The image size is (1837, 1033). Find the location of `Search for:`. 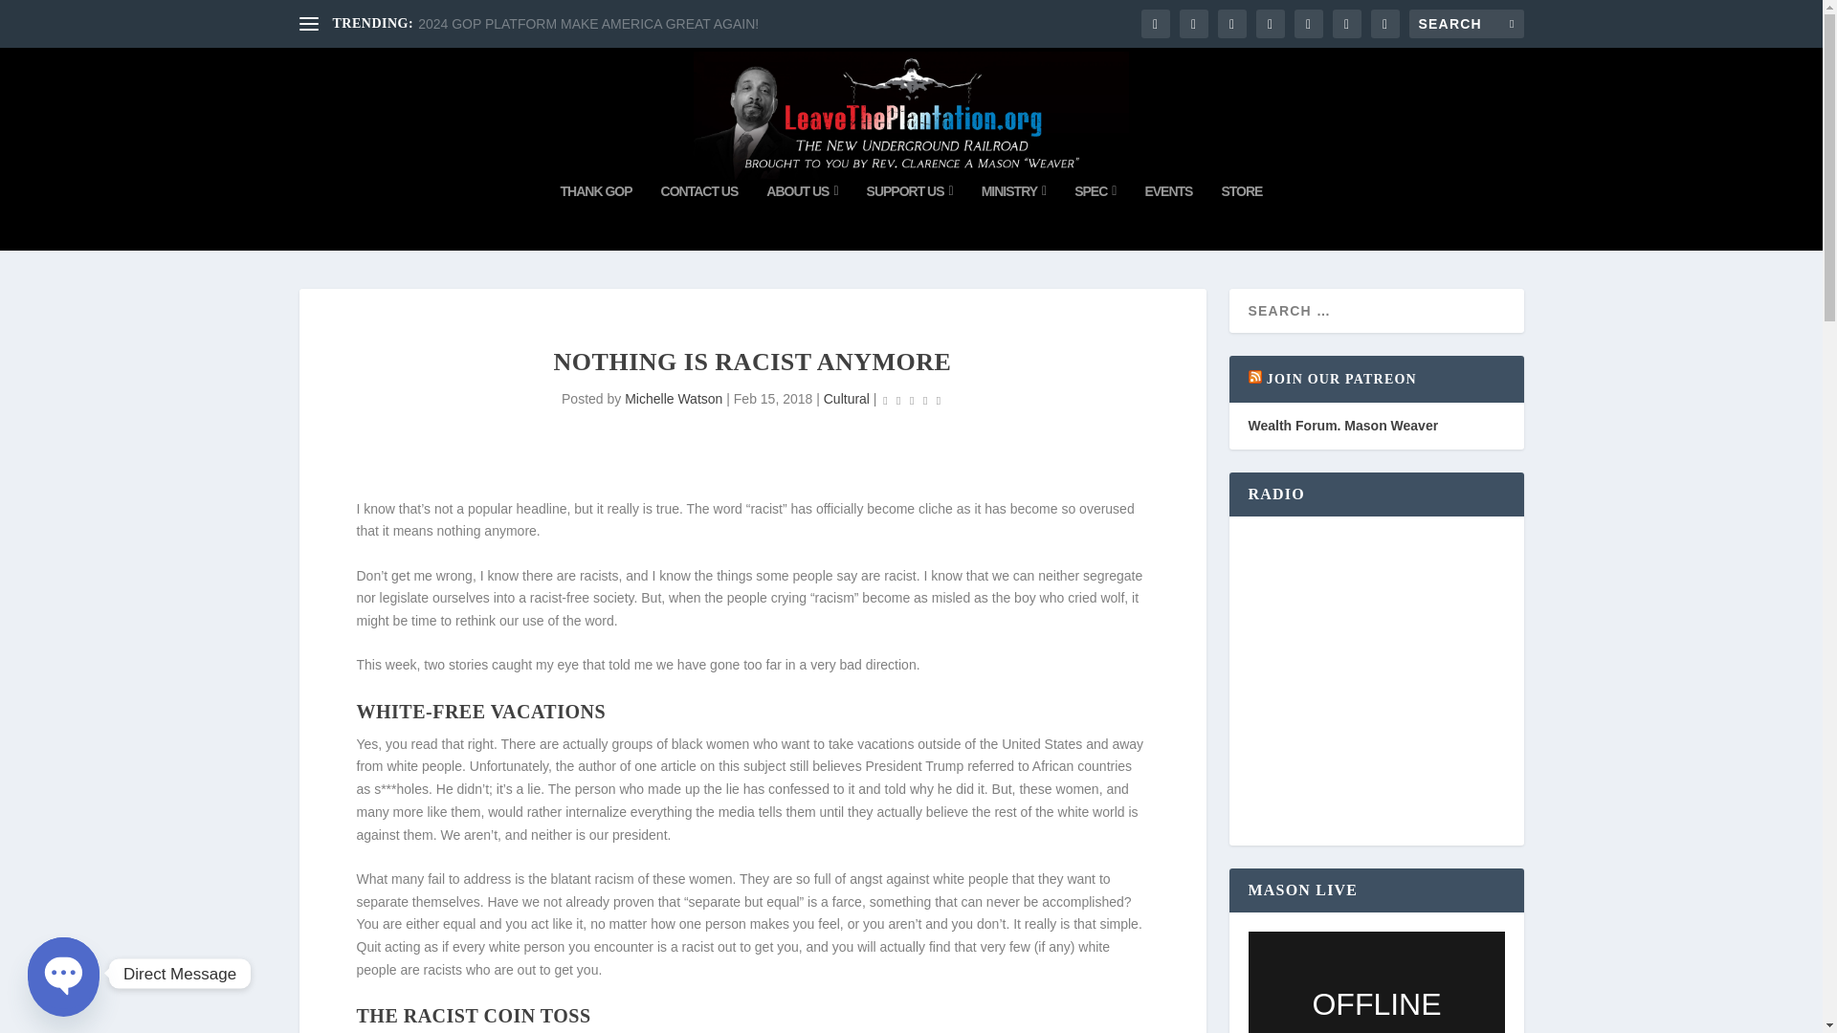

Search for: is located at coordinates (1466, 23).